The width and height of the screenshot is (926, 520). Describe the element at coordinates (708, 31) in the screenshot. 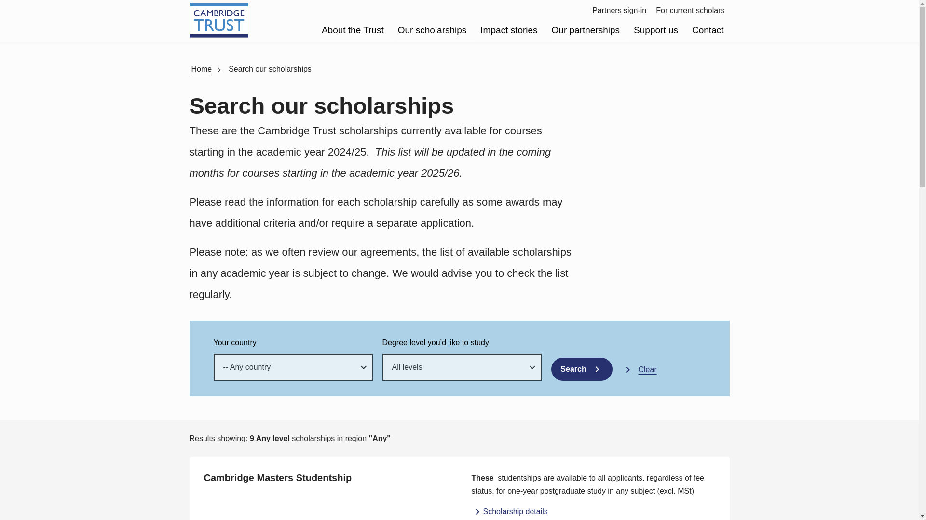

I see `Contact` at that location.